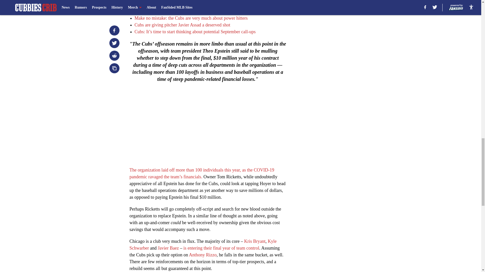  Describe the element at coordinates (168, 248) in the screenshot. I see `Javier Baez` at that location.